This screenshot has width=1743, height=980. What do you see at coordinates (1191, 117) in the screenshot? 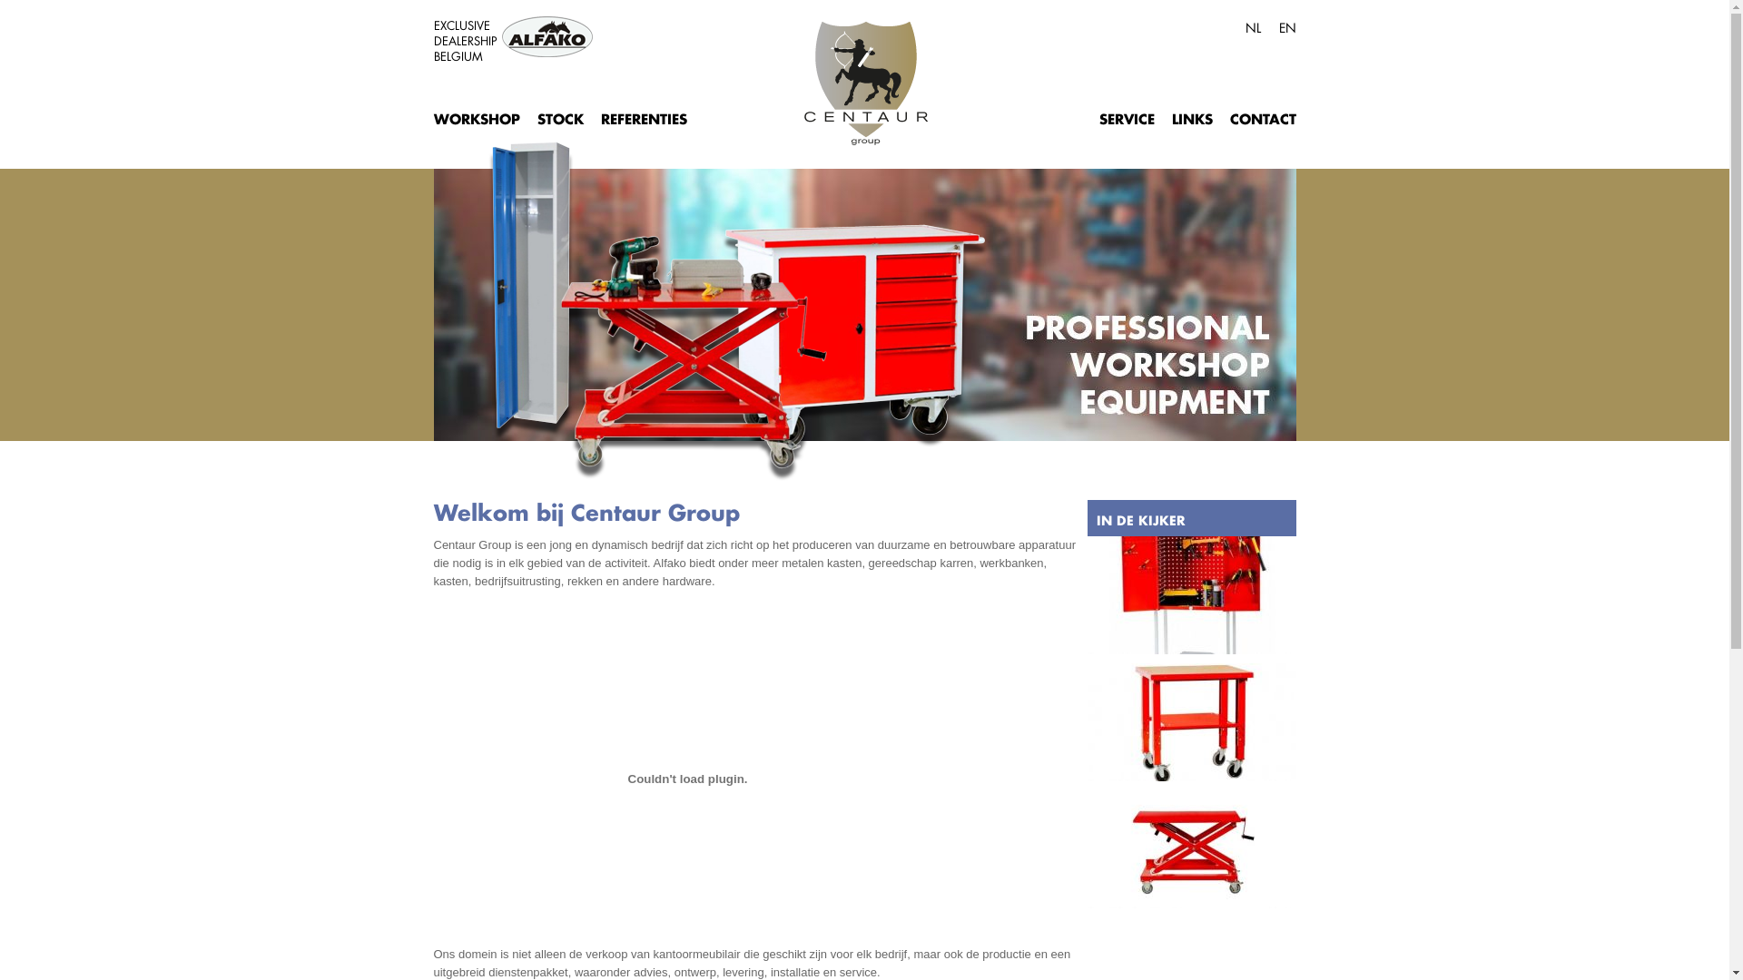
I see `LINKS` at bounding box center [1191, 117].